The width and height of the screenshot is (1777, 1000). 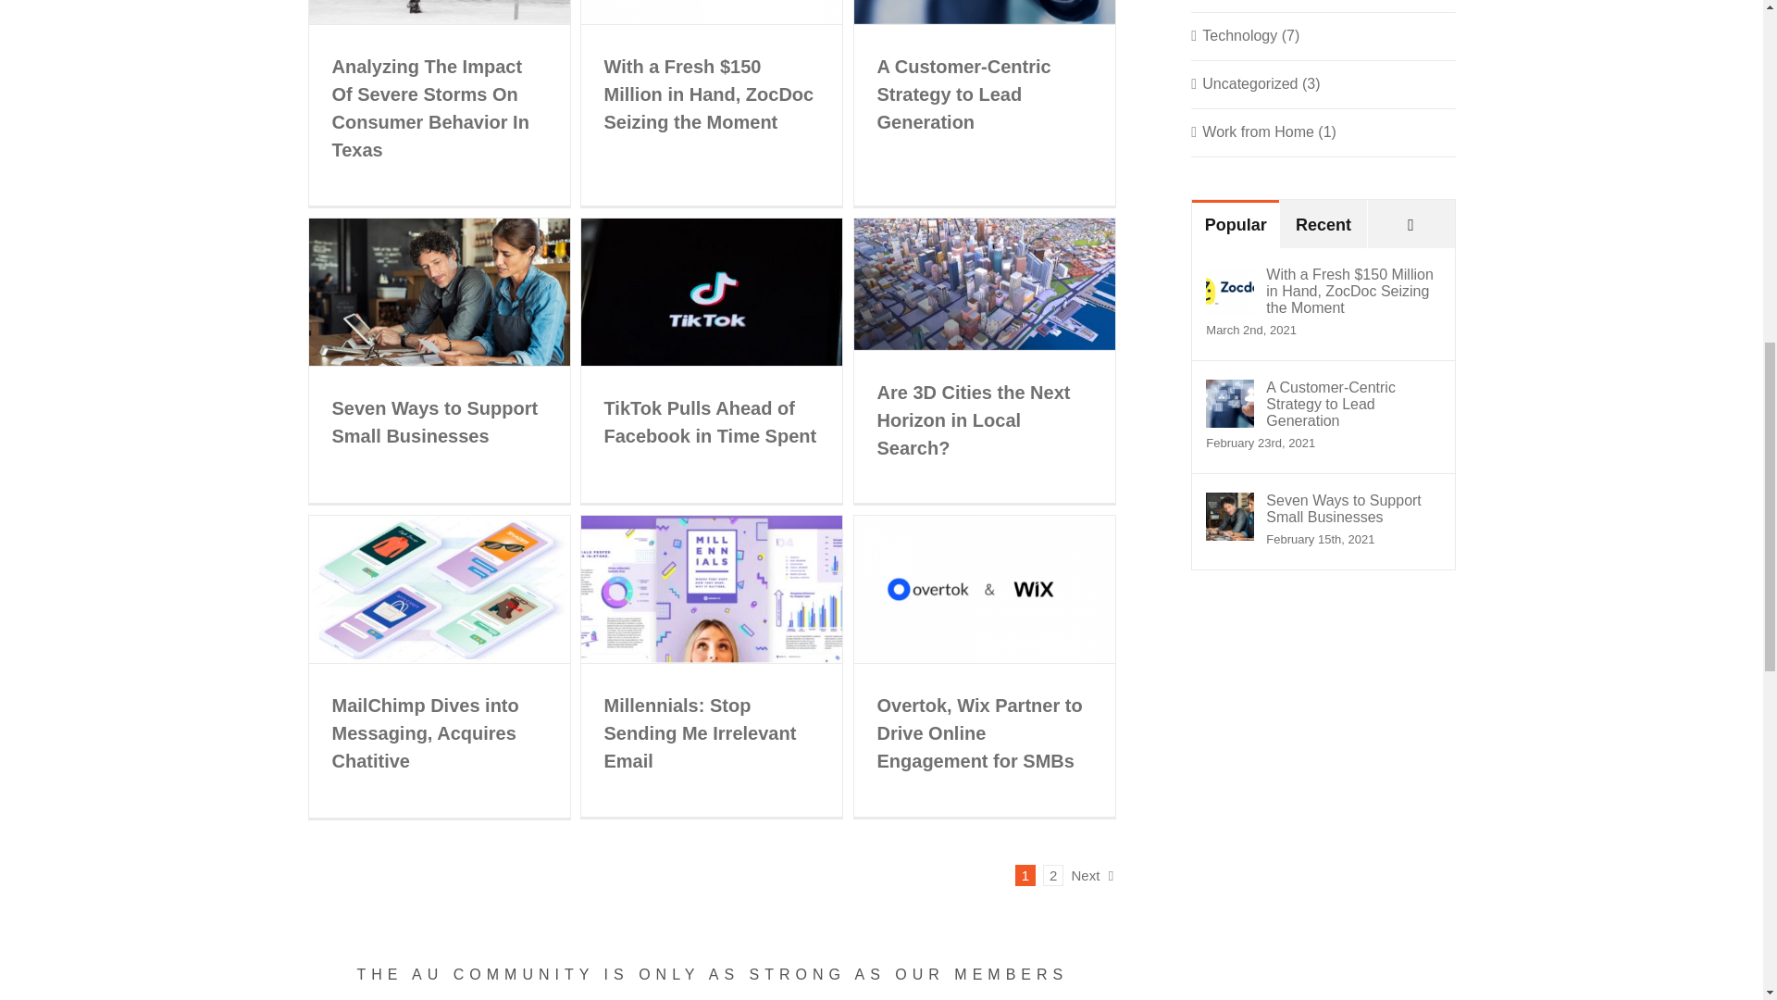 What do you see at coordinates (974, 419) in the screenshot?
I see `Are 3D Cities the Next Horizon in Local Search?` at bounding box center [974, 419].